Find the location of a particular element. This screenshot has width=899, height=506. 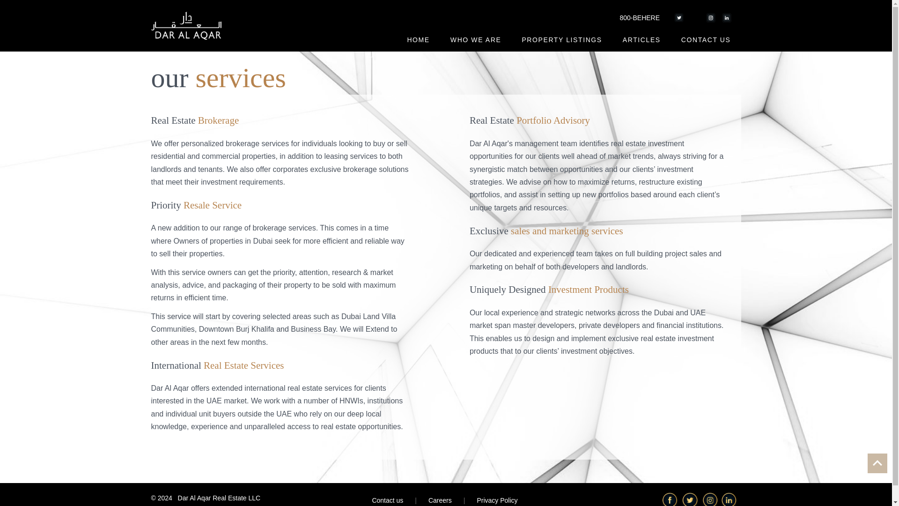

800 is located at coordinates (634, 18).